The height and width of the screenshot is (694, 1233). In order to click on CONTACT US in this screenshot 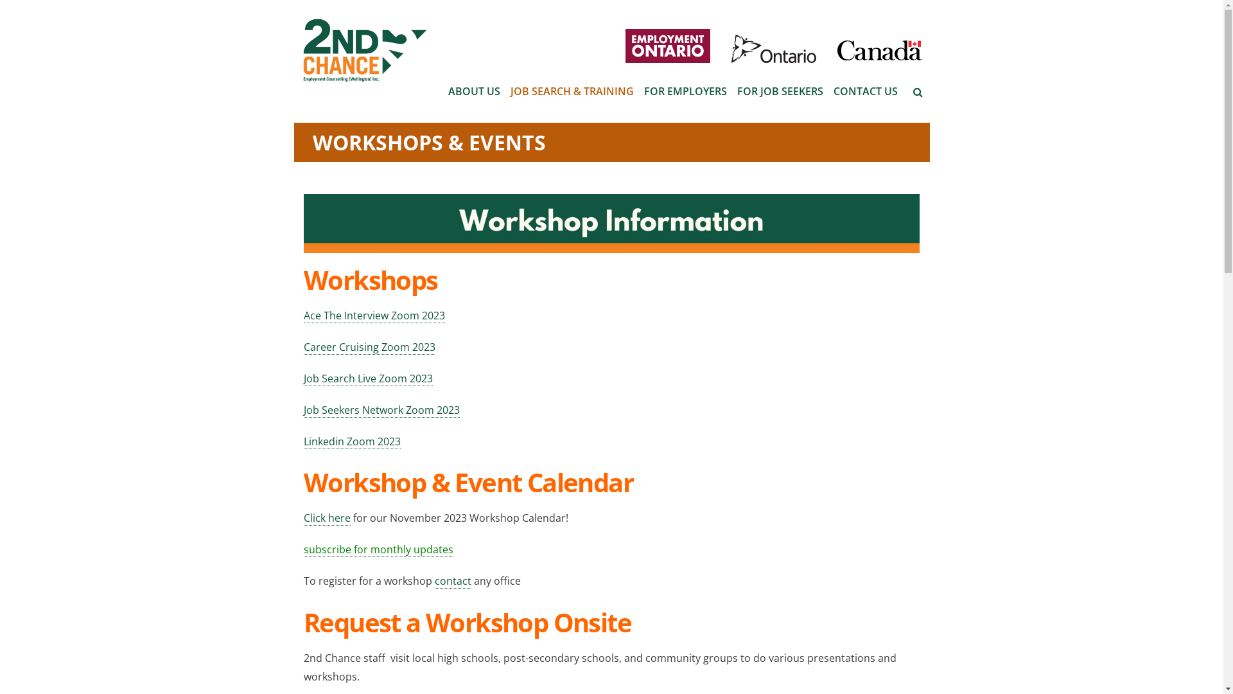, I will do `click(866, 91)`.